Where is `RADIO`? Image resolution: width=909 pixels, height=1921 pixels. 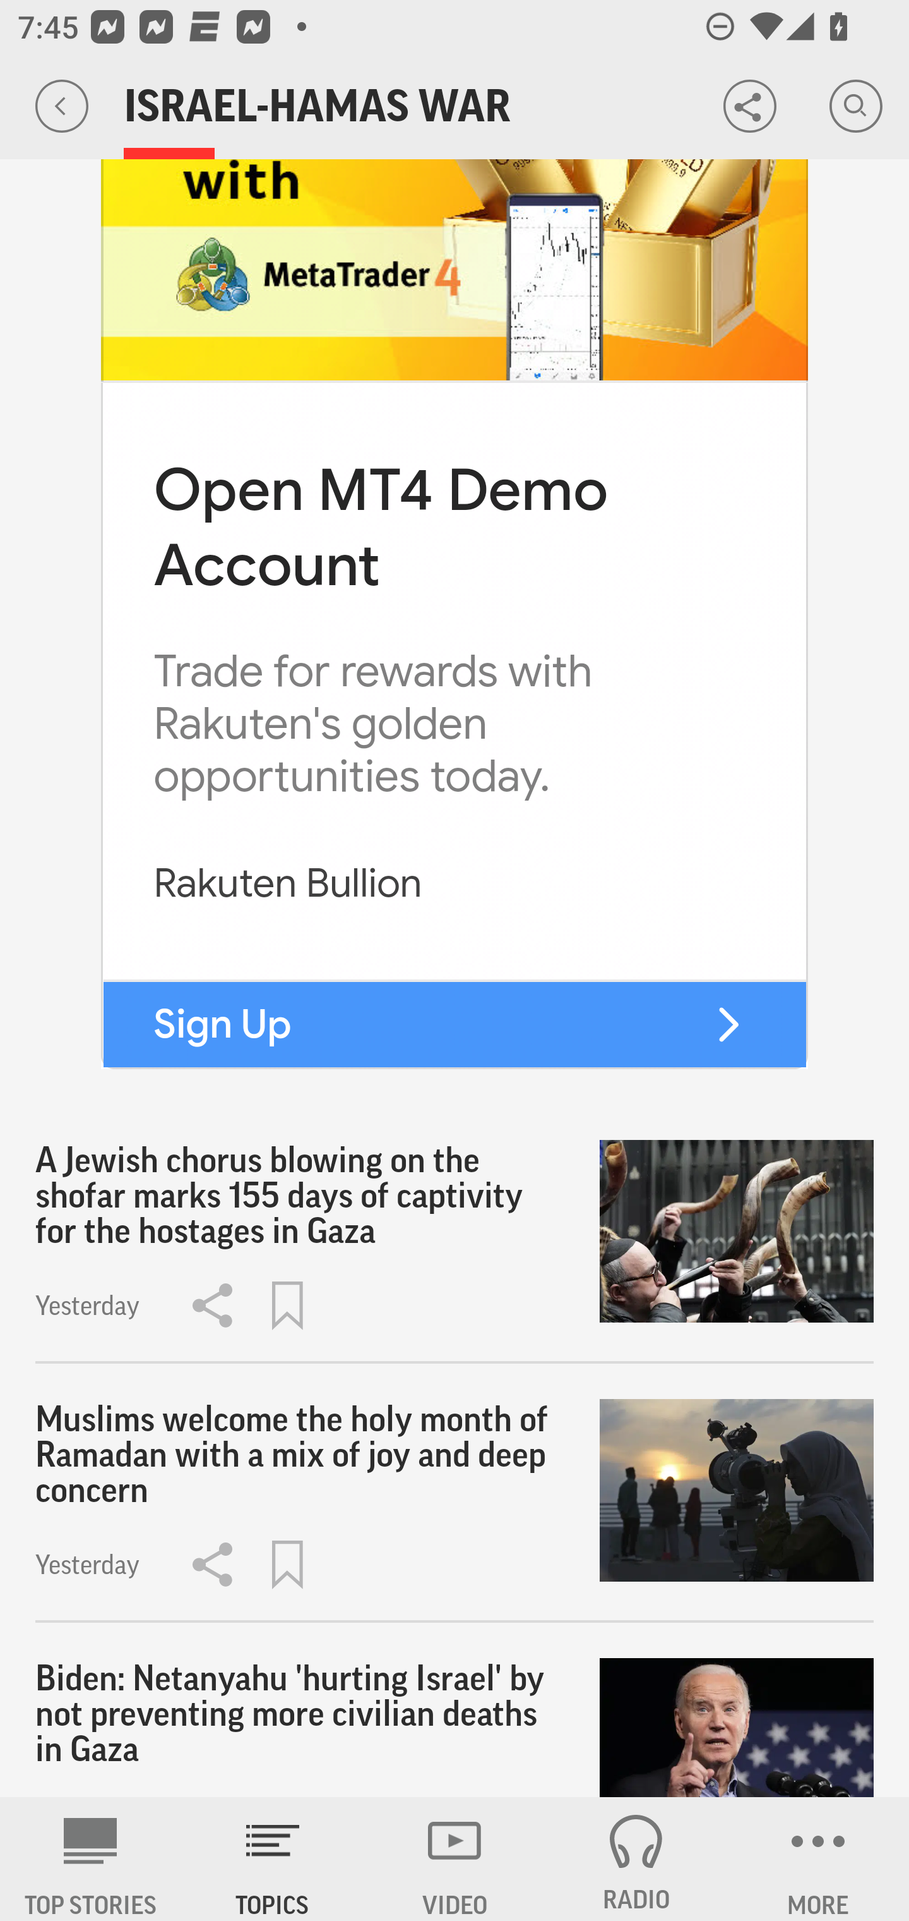 RADIO is located at coordinates (636, 1859).